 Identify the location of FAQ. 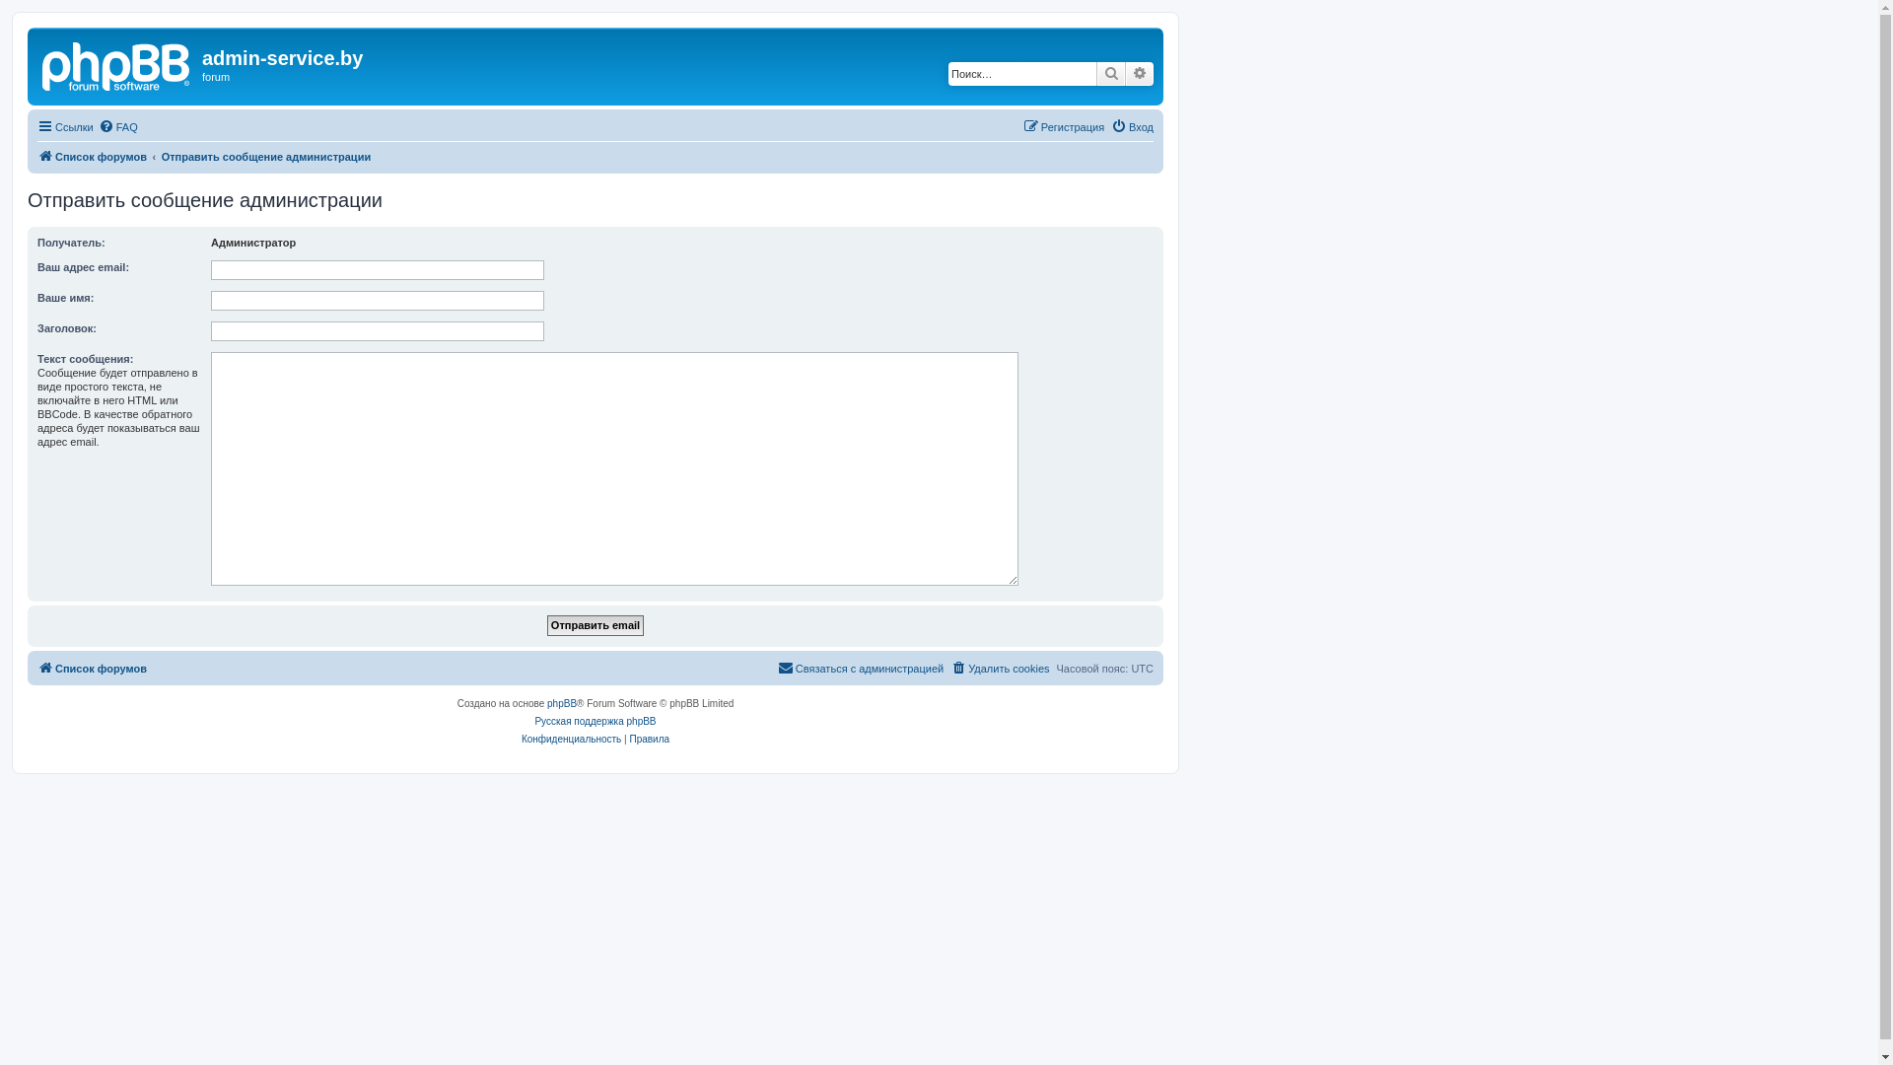
(118, 127).